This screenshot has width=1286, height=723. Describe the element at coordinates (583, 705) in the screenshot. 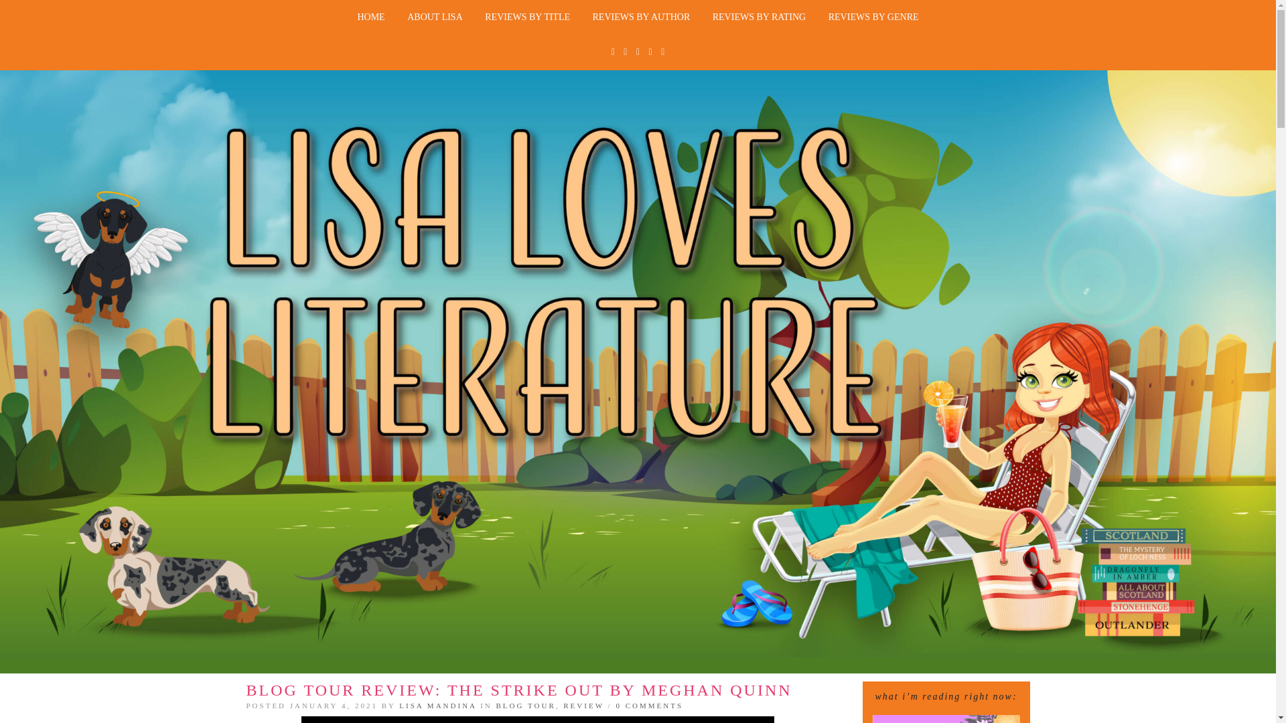

I see `View all posts in Review` at that location.